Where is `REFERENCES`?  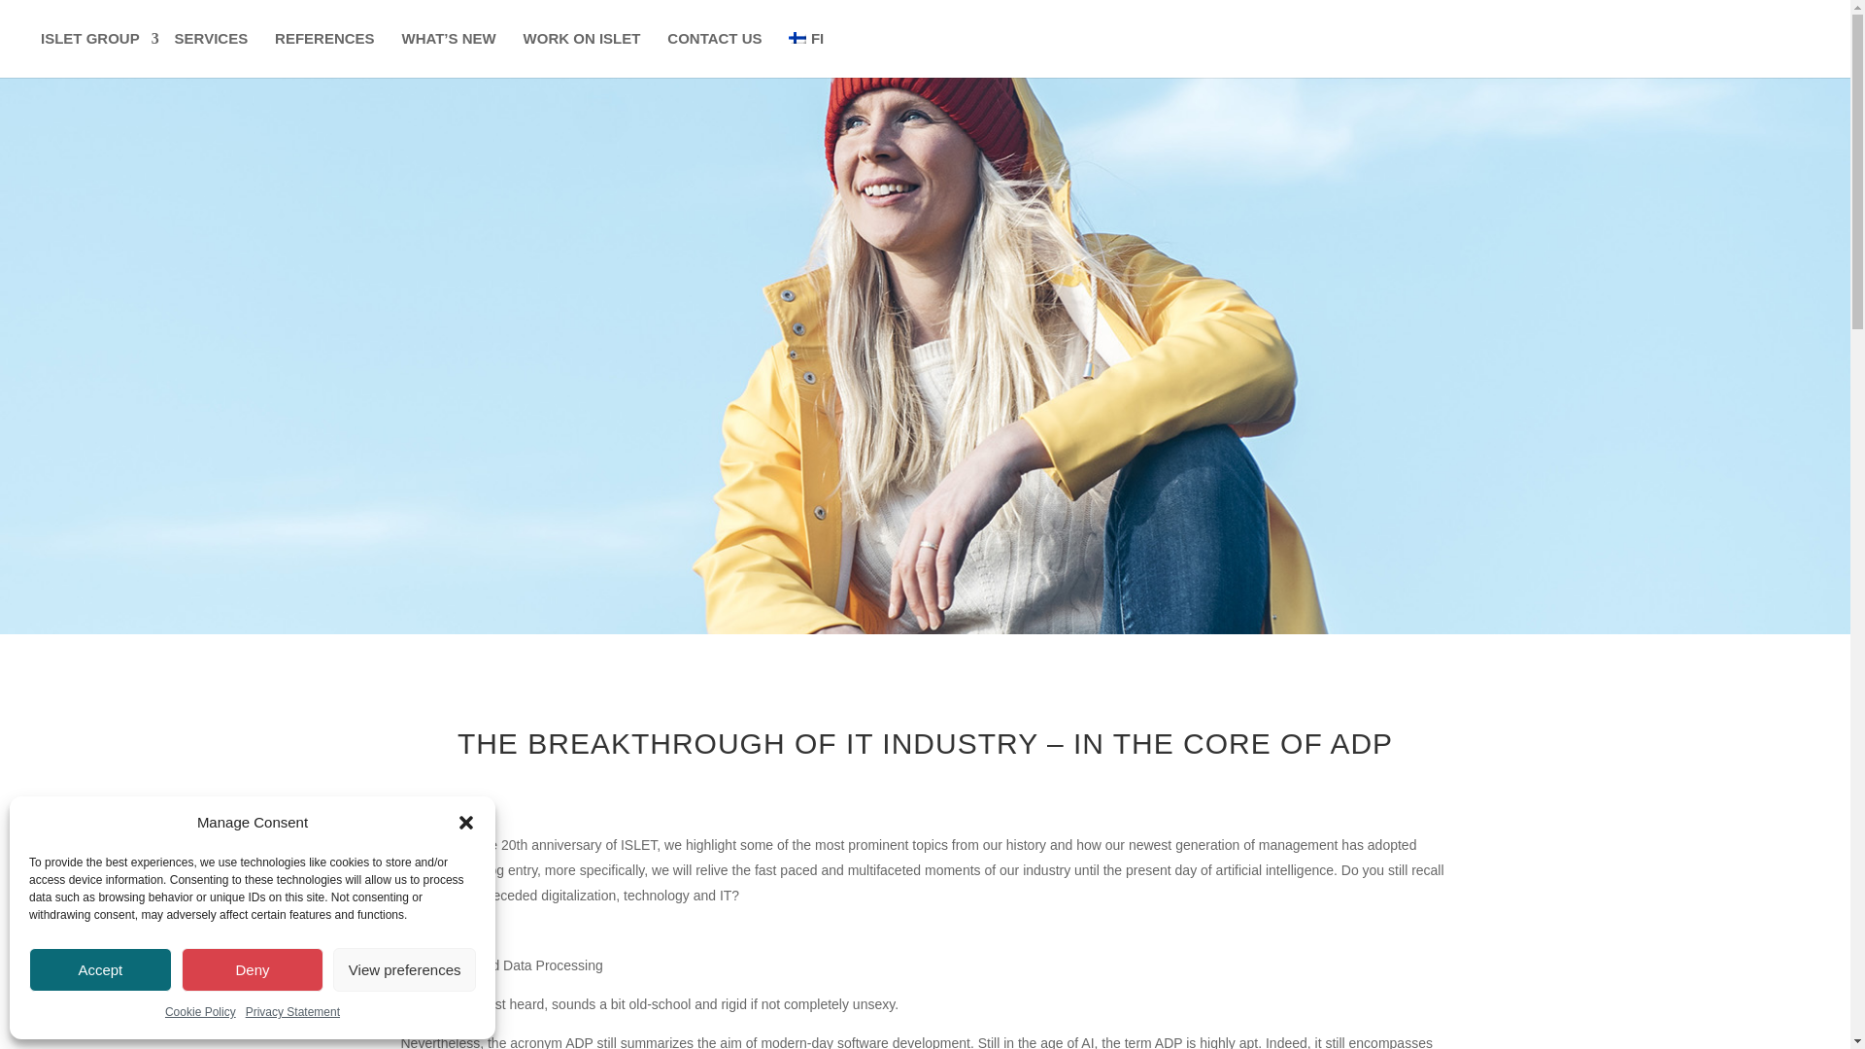 REFERENCES is located at coordinates (324, 39).